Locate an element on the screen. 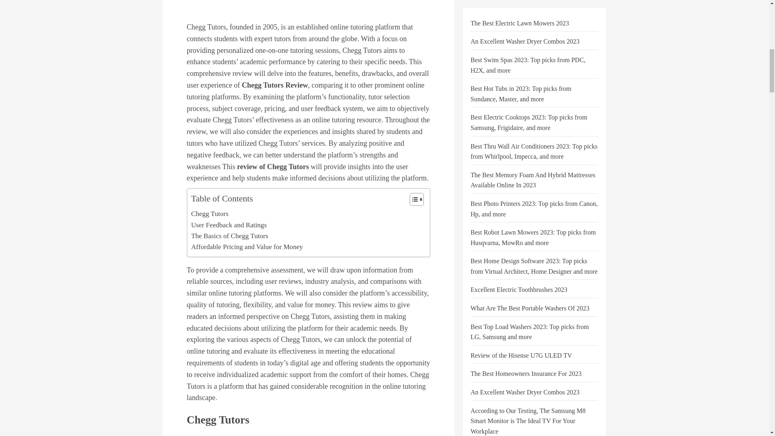 This screenshot has height=436, width=775. Chegg Tutors is located at coordinates (210, 214).